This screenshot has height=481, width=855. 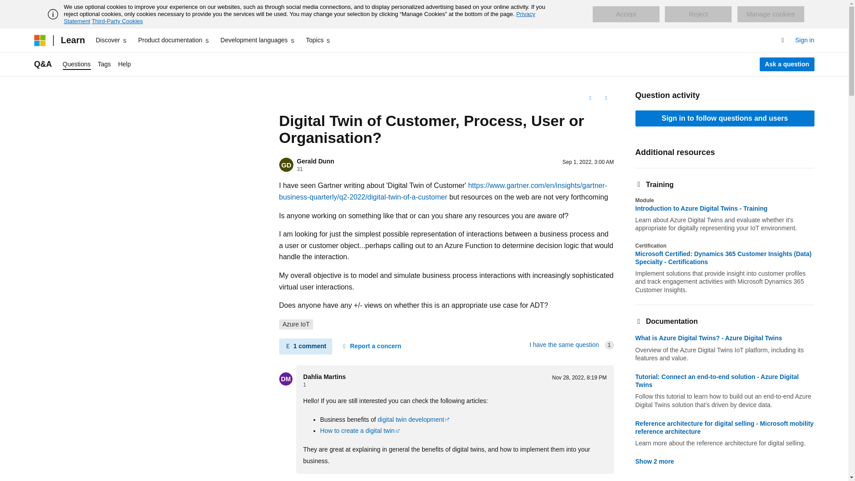 What do you see at coordinates (257, 40) in the screenshot?
I see `Development languages` at bounding box center [257, 40].